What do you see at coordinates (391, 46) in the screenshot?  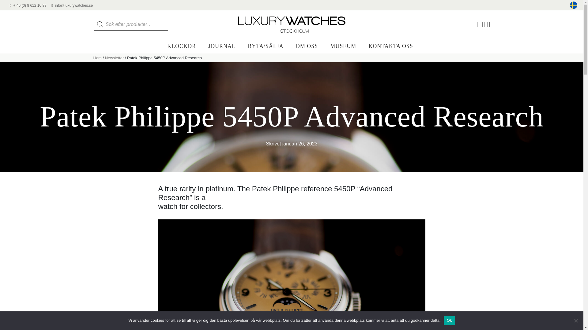 I see `KONTAKTA OSS` at bounding box center [391, 46].